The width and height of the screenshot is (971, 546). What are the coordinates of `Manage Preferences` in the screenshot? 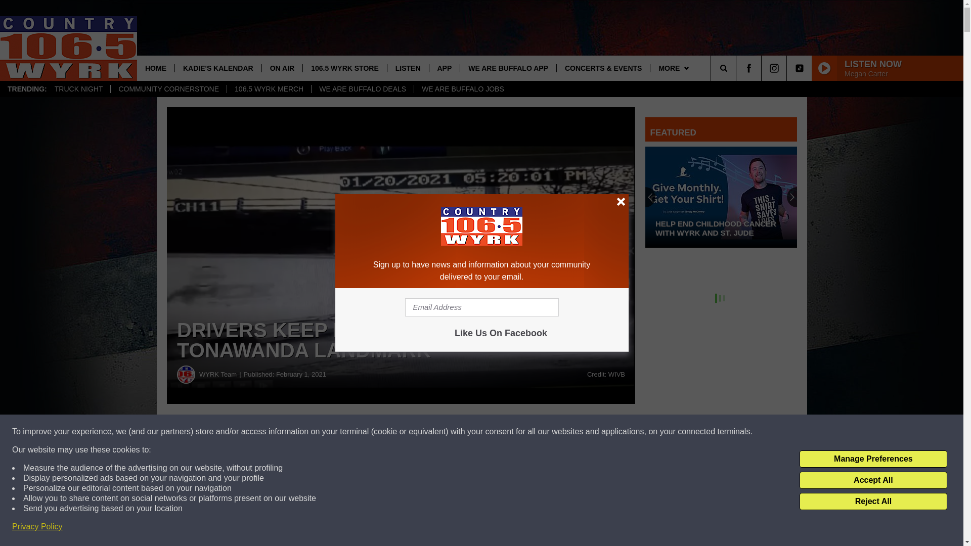 It's located at (873, 459).